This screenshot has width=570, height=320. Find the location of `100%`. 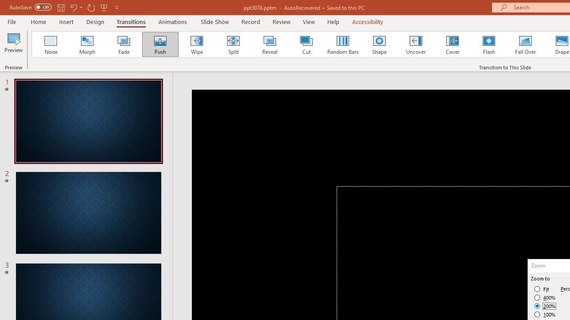

100% is located at coordinates (545, 314).